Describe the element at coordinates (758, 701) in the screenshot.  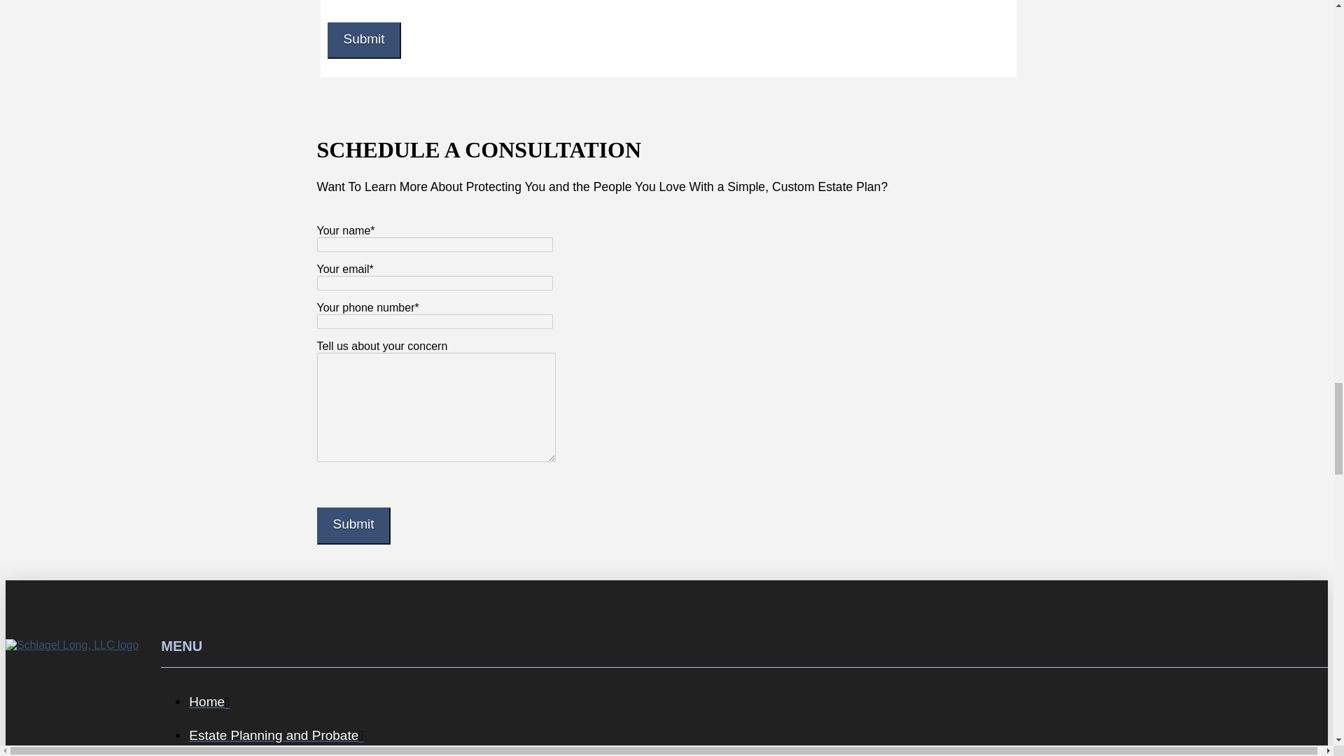
I see `Home` at that location.